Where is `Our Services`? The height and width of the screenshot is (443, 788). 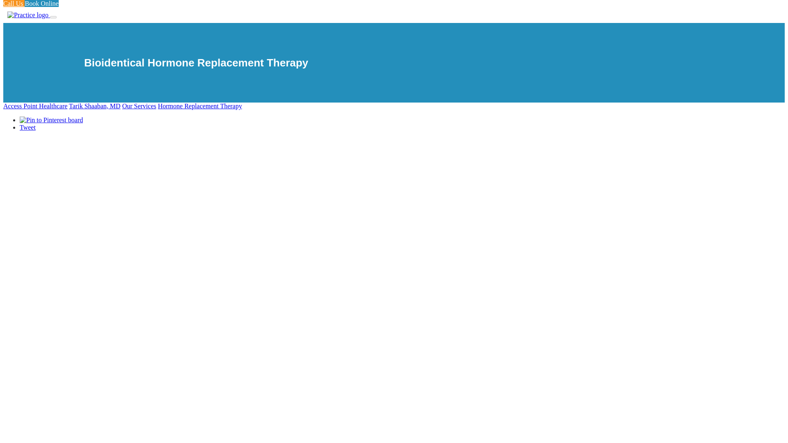 Our Services is located at coordinates (139, 106).